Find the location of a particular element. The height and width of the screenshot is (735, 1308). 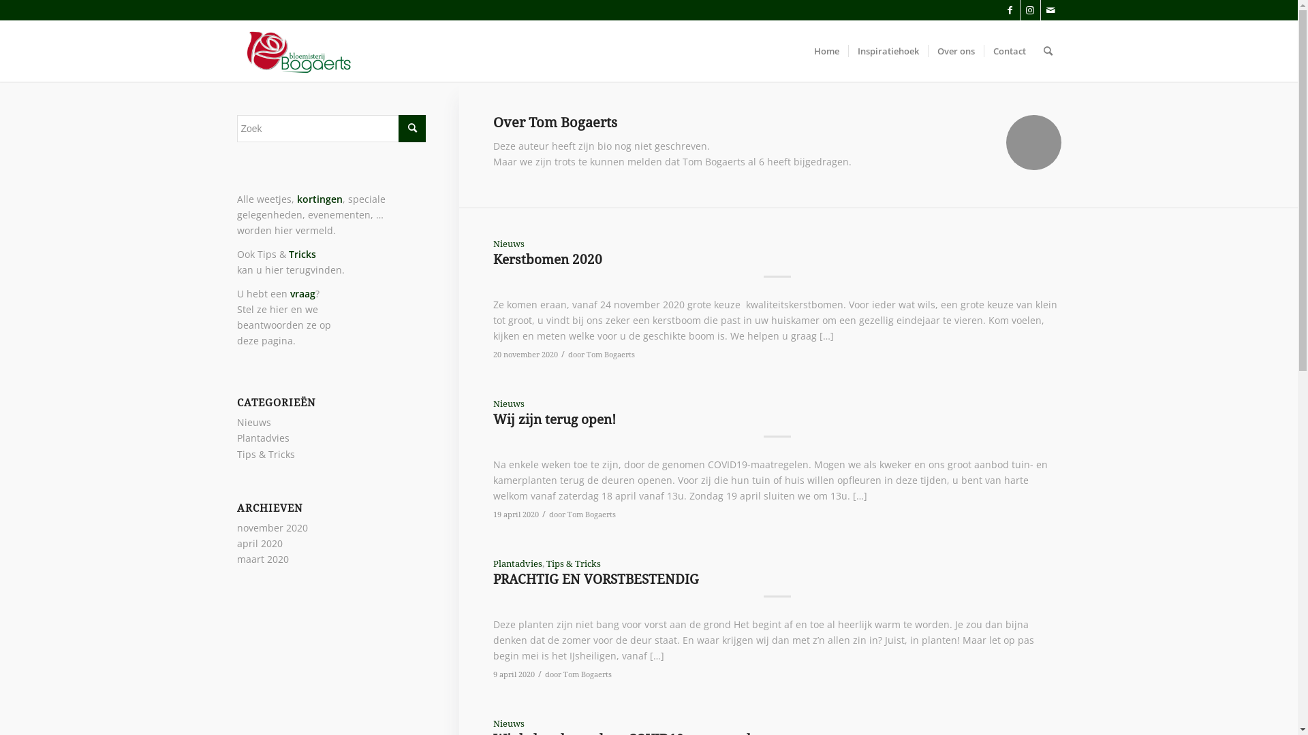

Home is located at coordinates (827, 51).